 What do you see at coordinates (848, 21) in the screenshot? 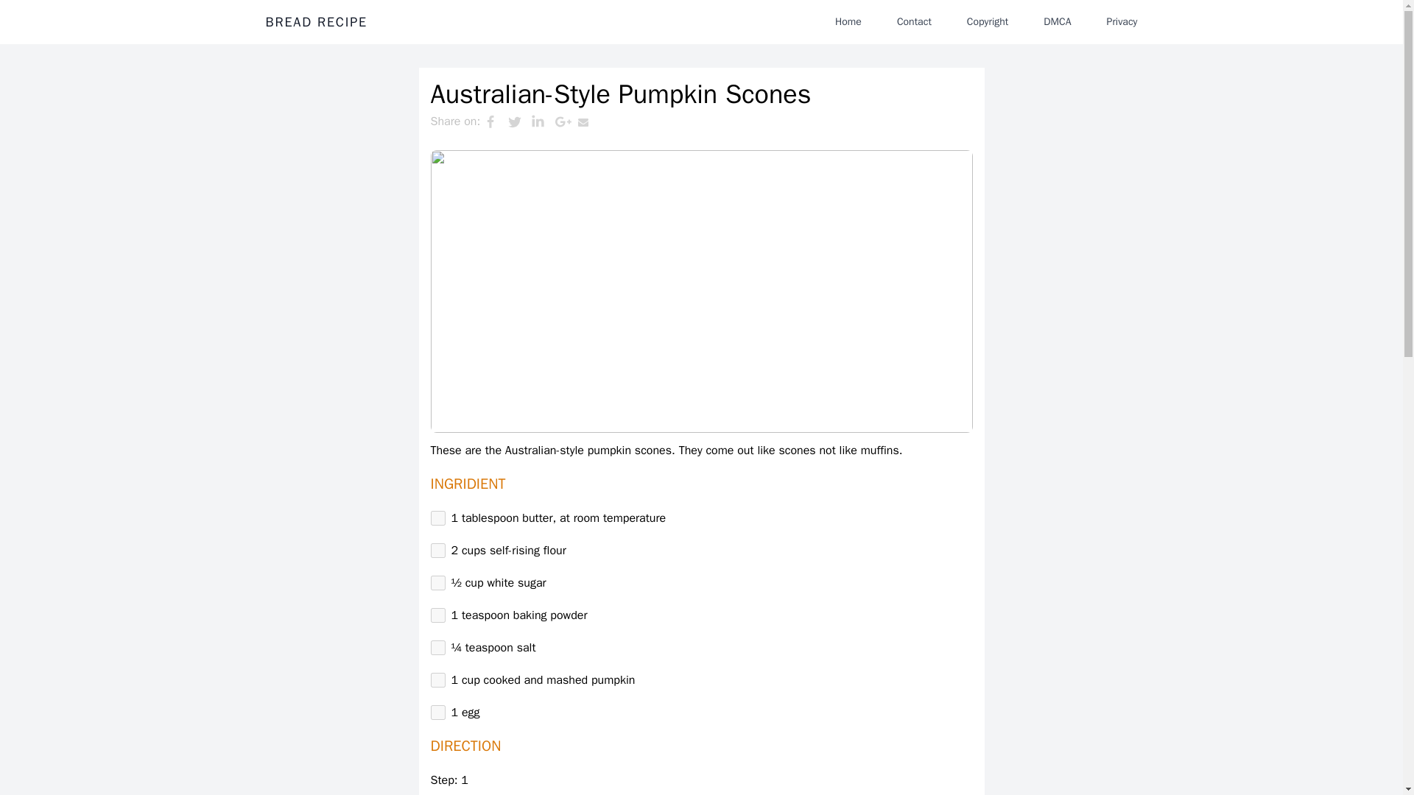
I see `Home` at bounding box center [848, 21].